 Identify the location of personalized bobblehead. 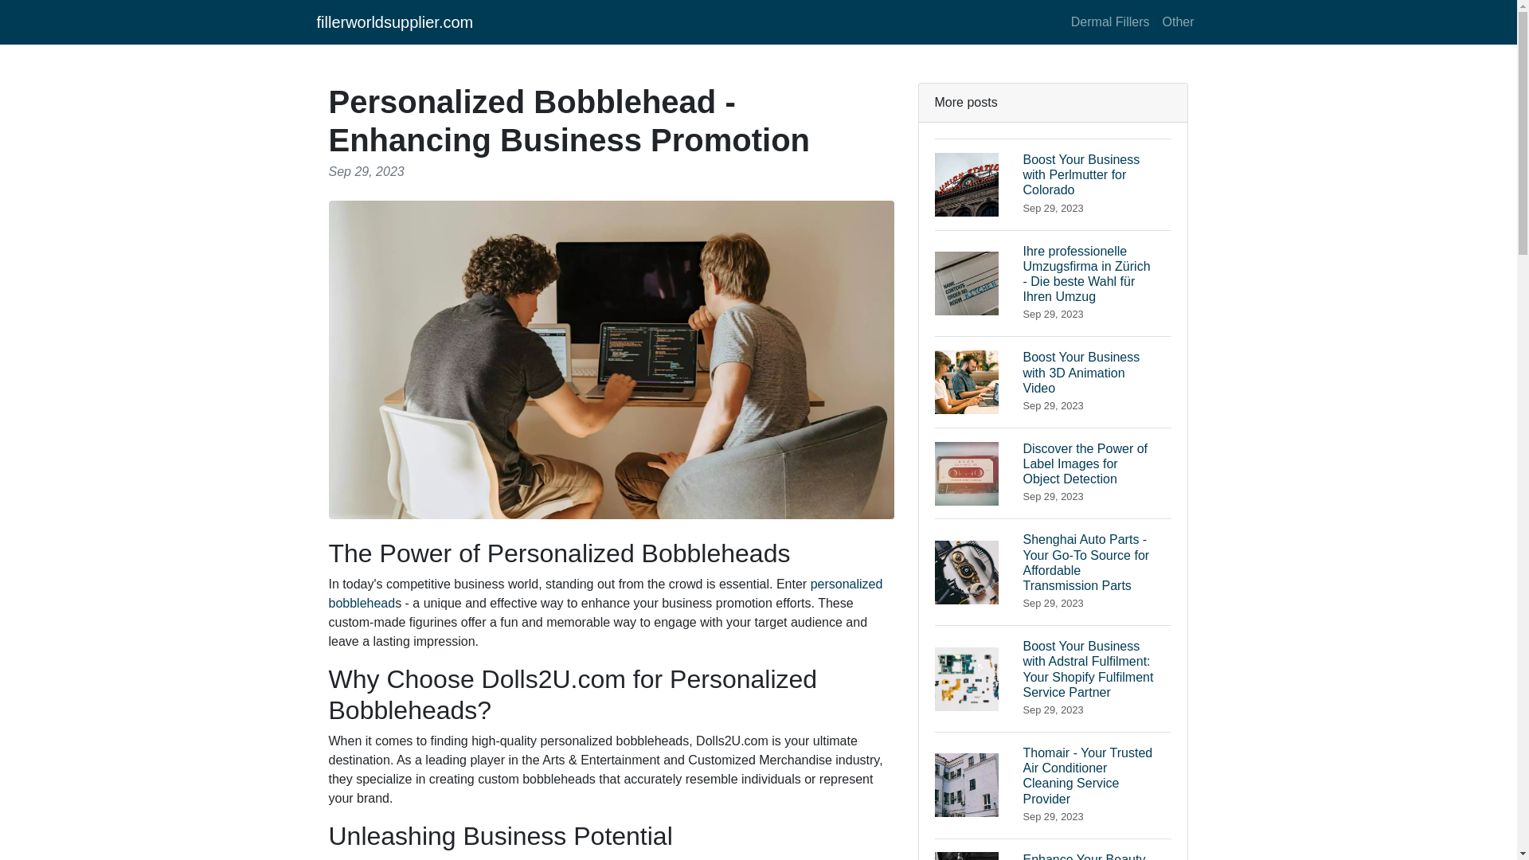
(1178, 21).